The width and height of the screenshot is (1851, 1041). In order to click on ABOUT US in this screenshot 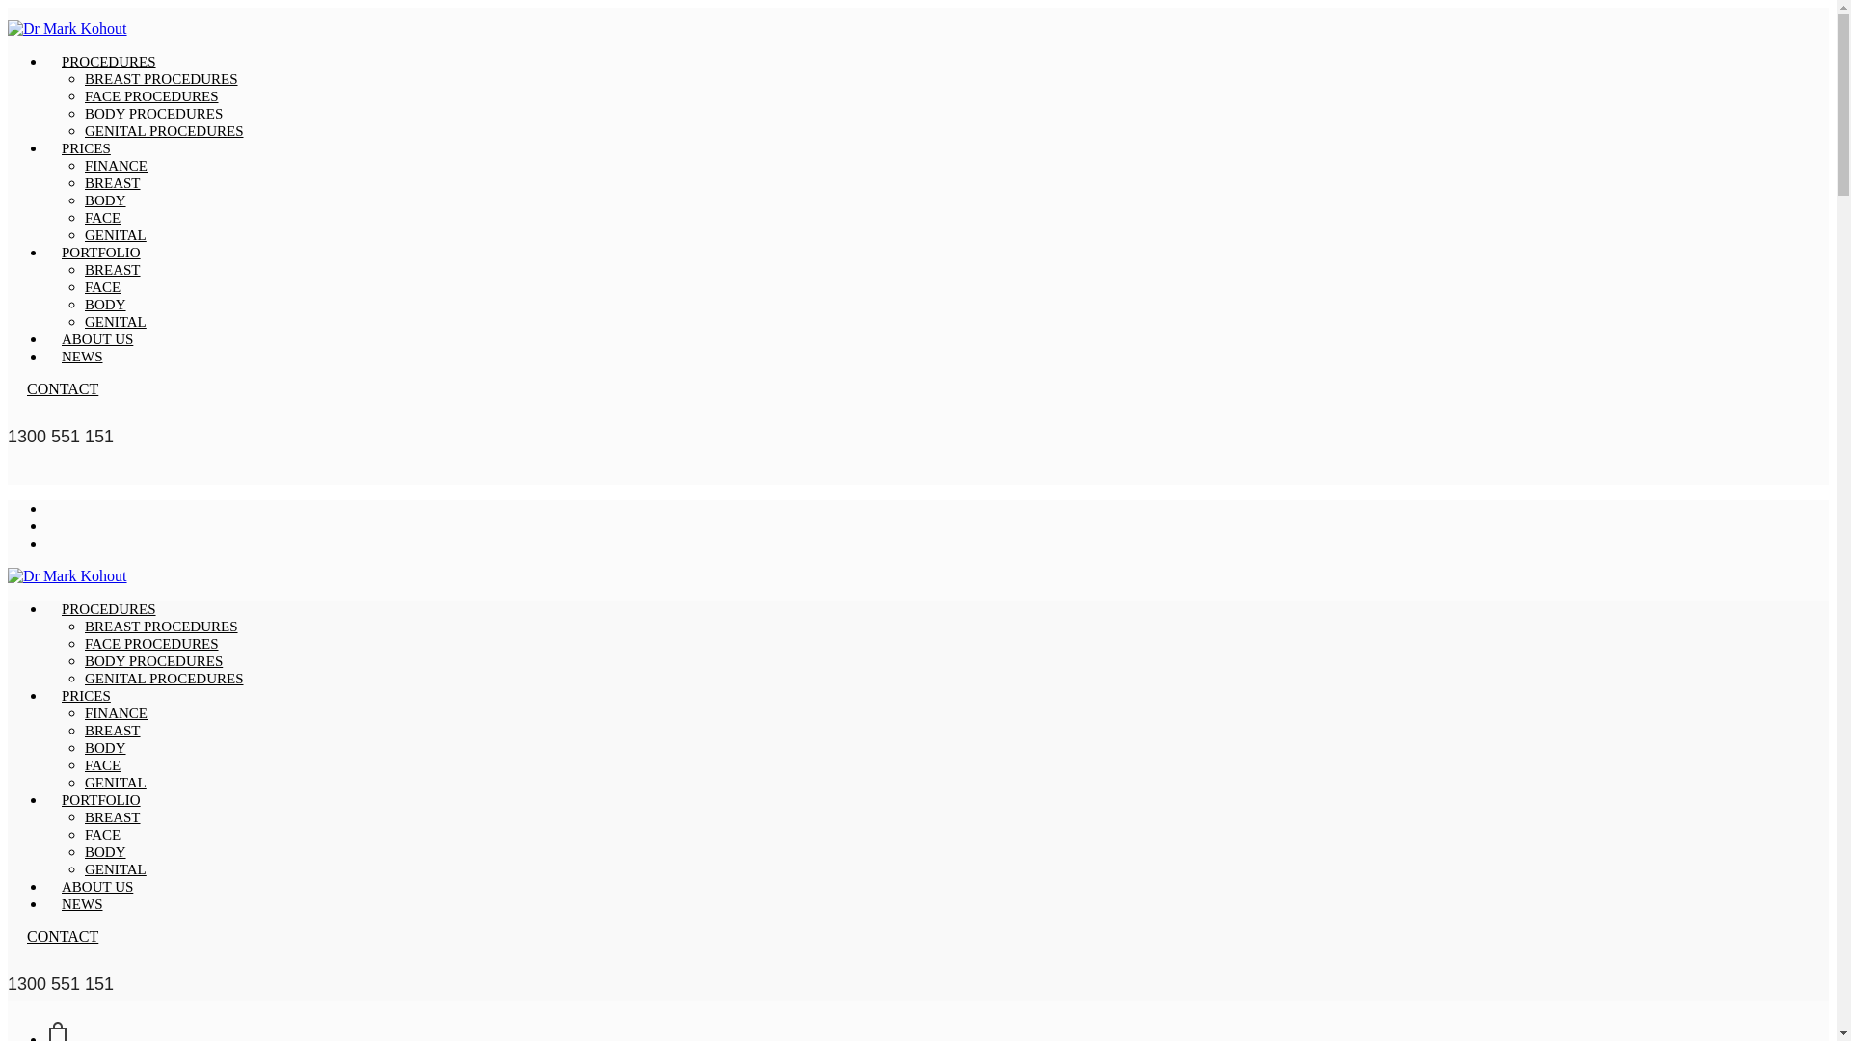, I will do `click(97, 339)`.